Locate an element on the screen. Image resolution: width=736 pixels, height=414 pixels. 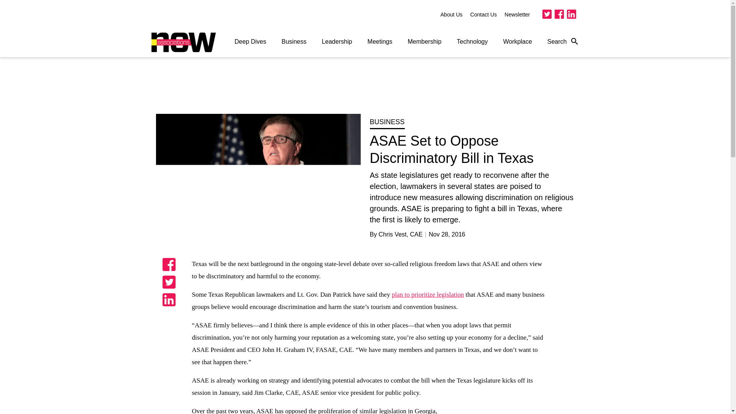
Visit us onTwitter is located at coordinates (547, 14).